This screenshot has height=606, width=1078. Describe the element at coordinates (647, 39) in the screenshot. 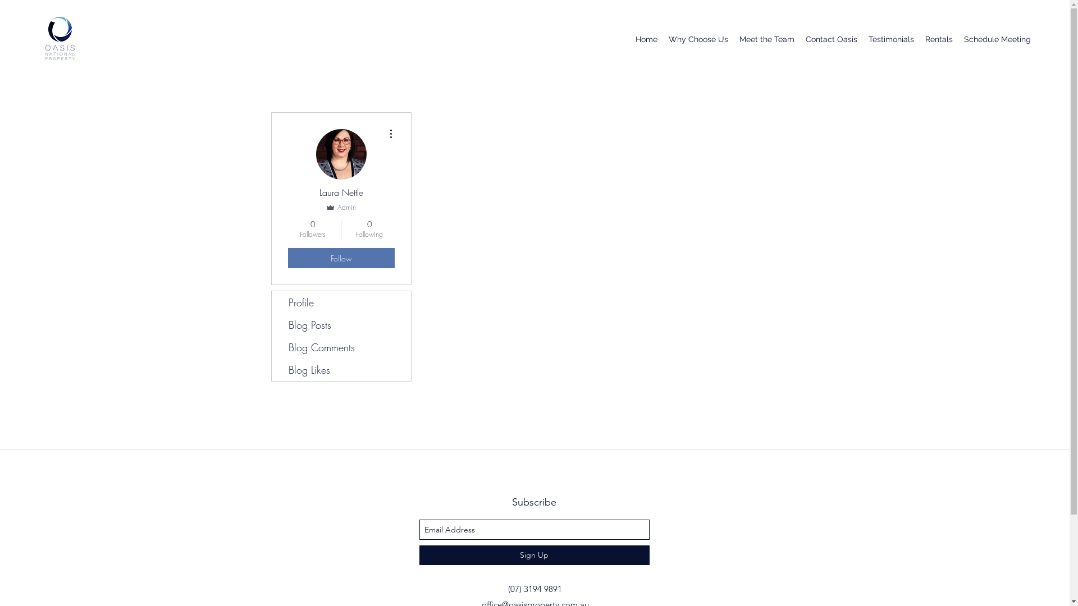

I see `Home` at that location.